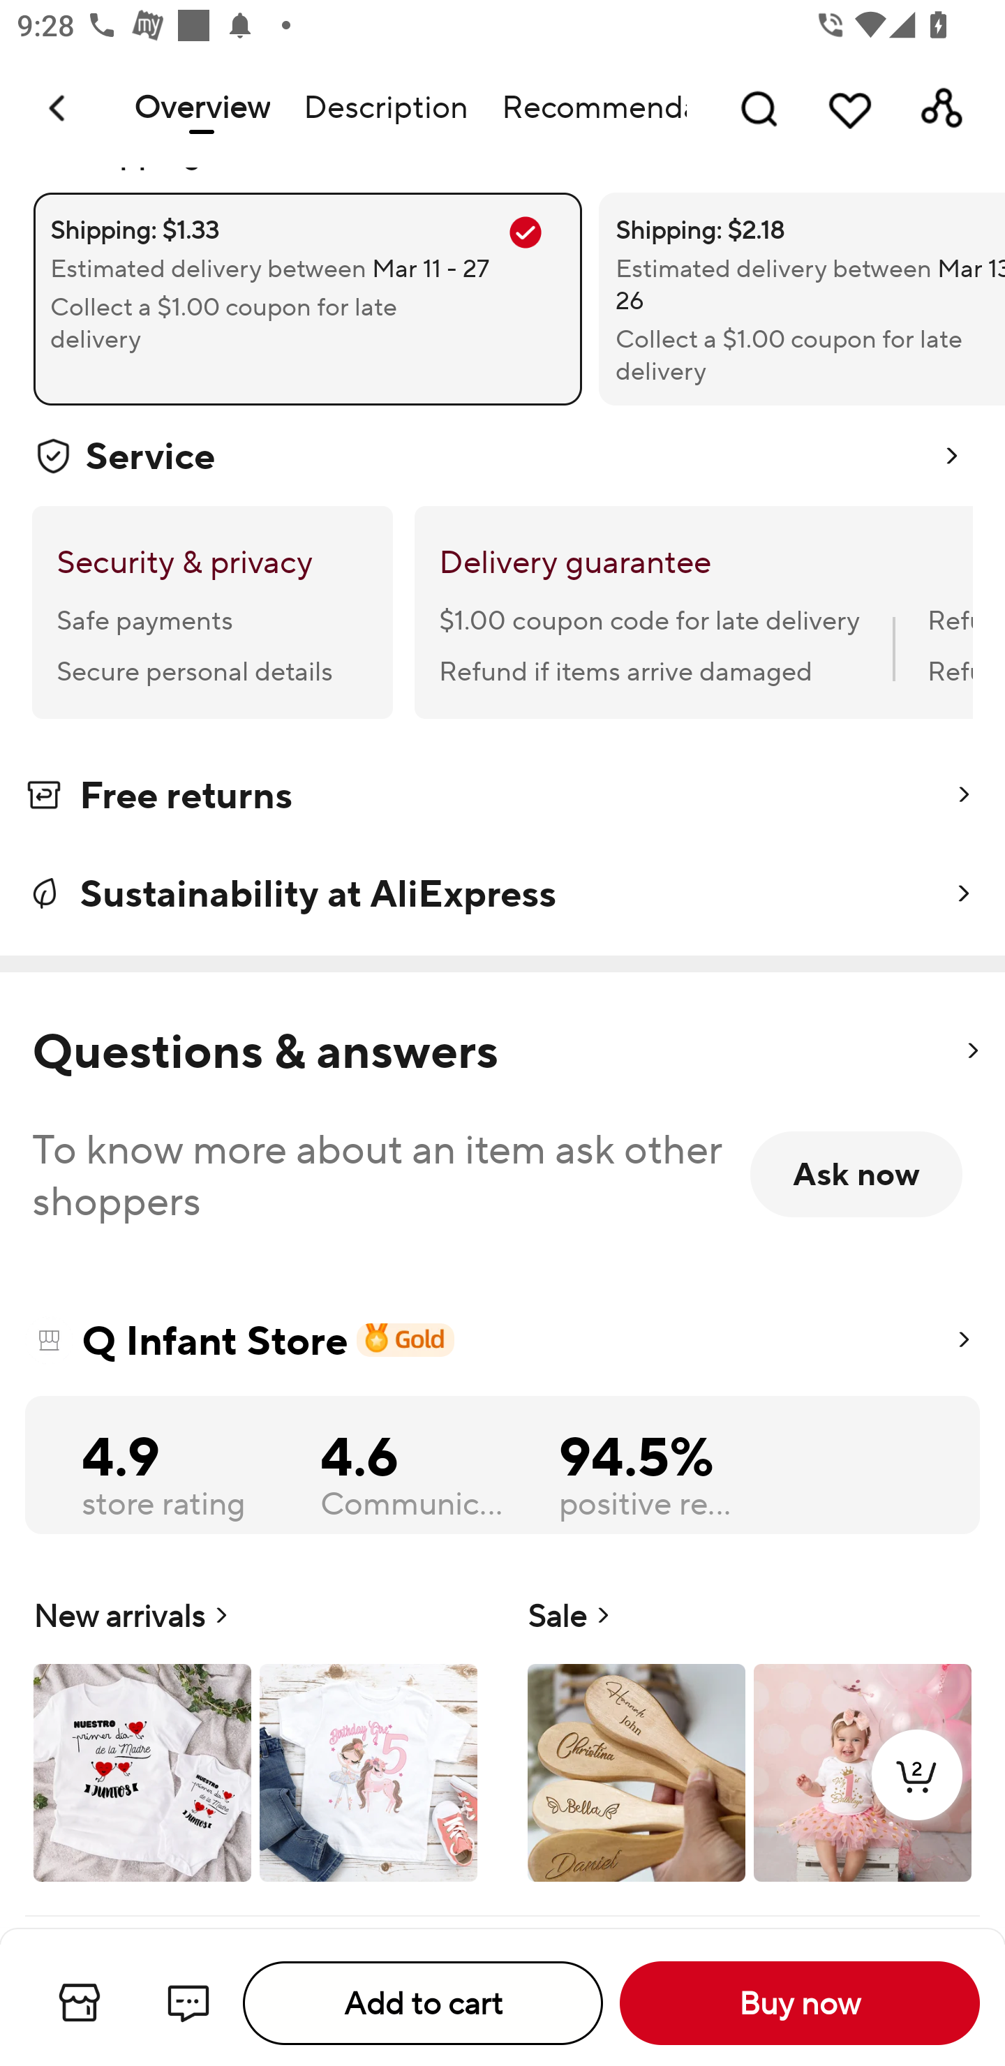  Describe the element at coordinates (586, 108) in the screenshot. I see `Recommendations` at that location.